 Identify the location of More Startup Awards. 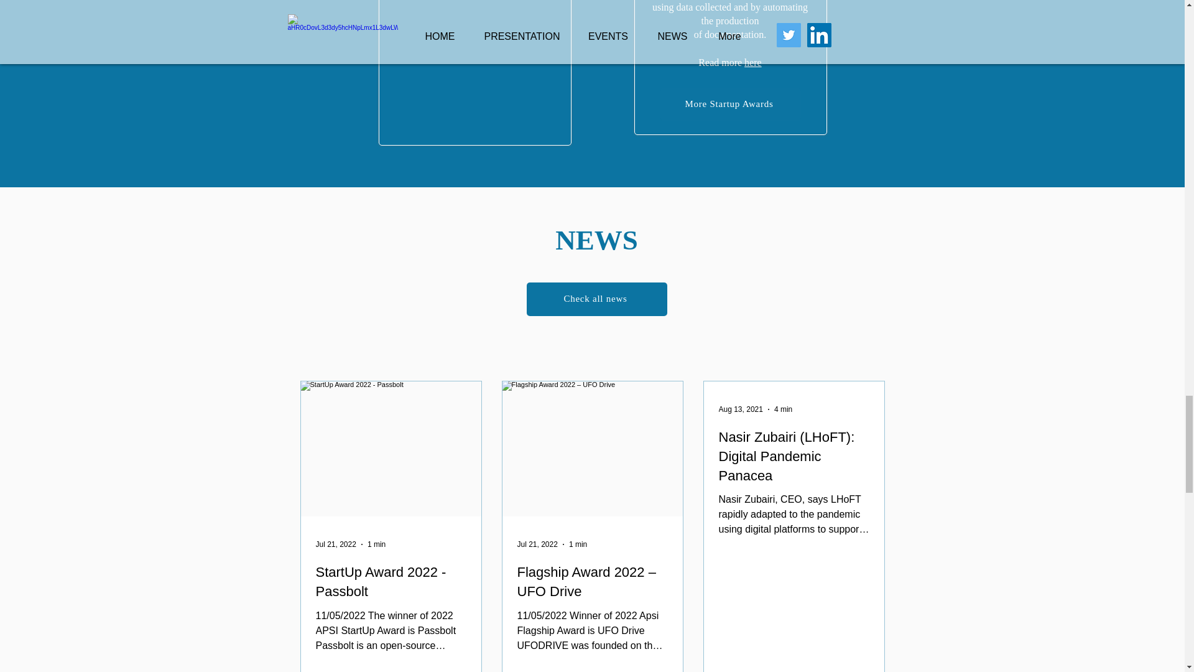
(730, 105).